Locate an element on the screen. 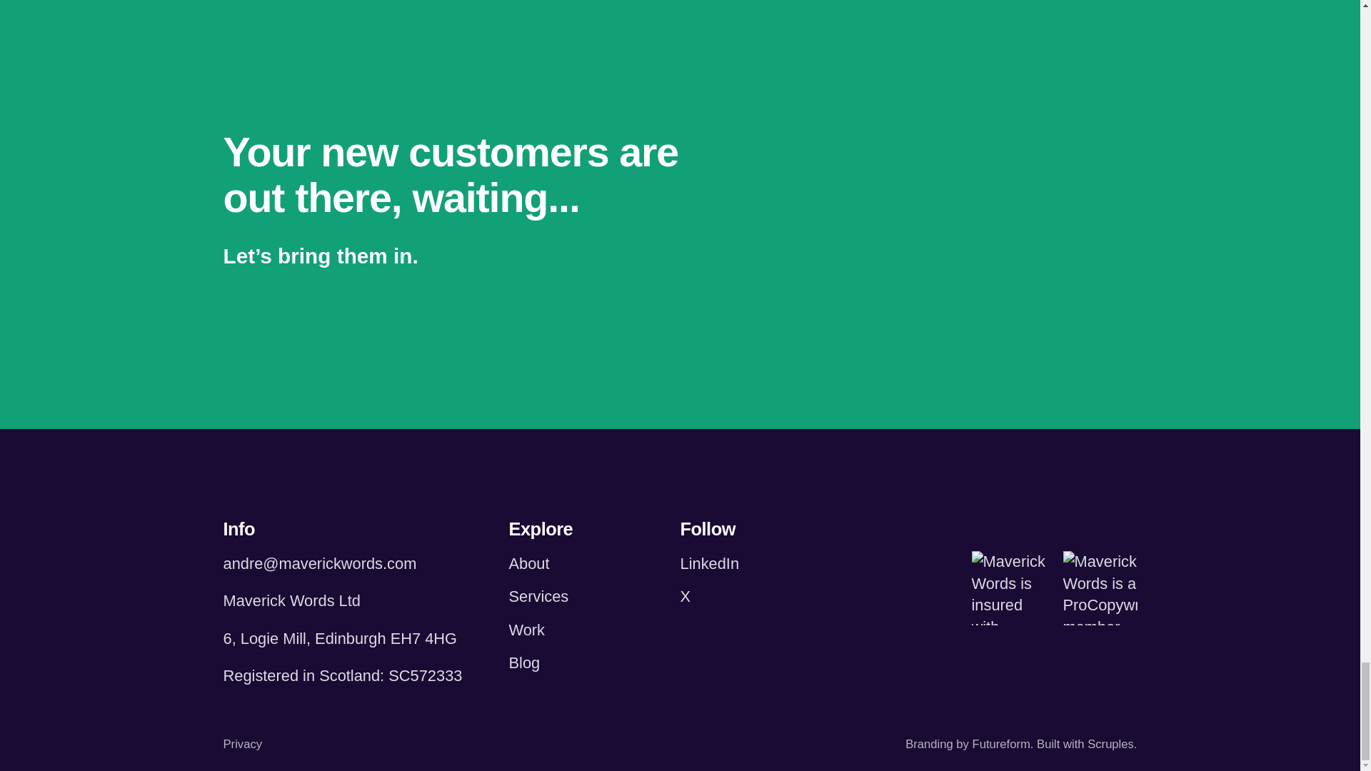 The height and width of the screenshot is (771, 1371). Branding by Futureform. is located at coordinates (969, 744).